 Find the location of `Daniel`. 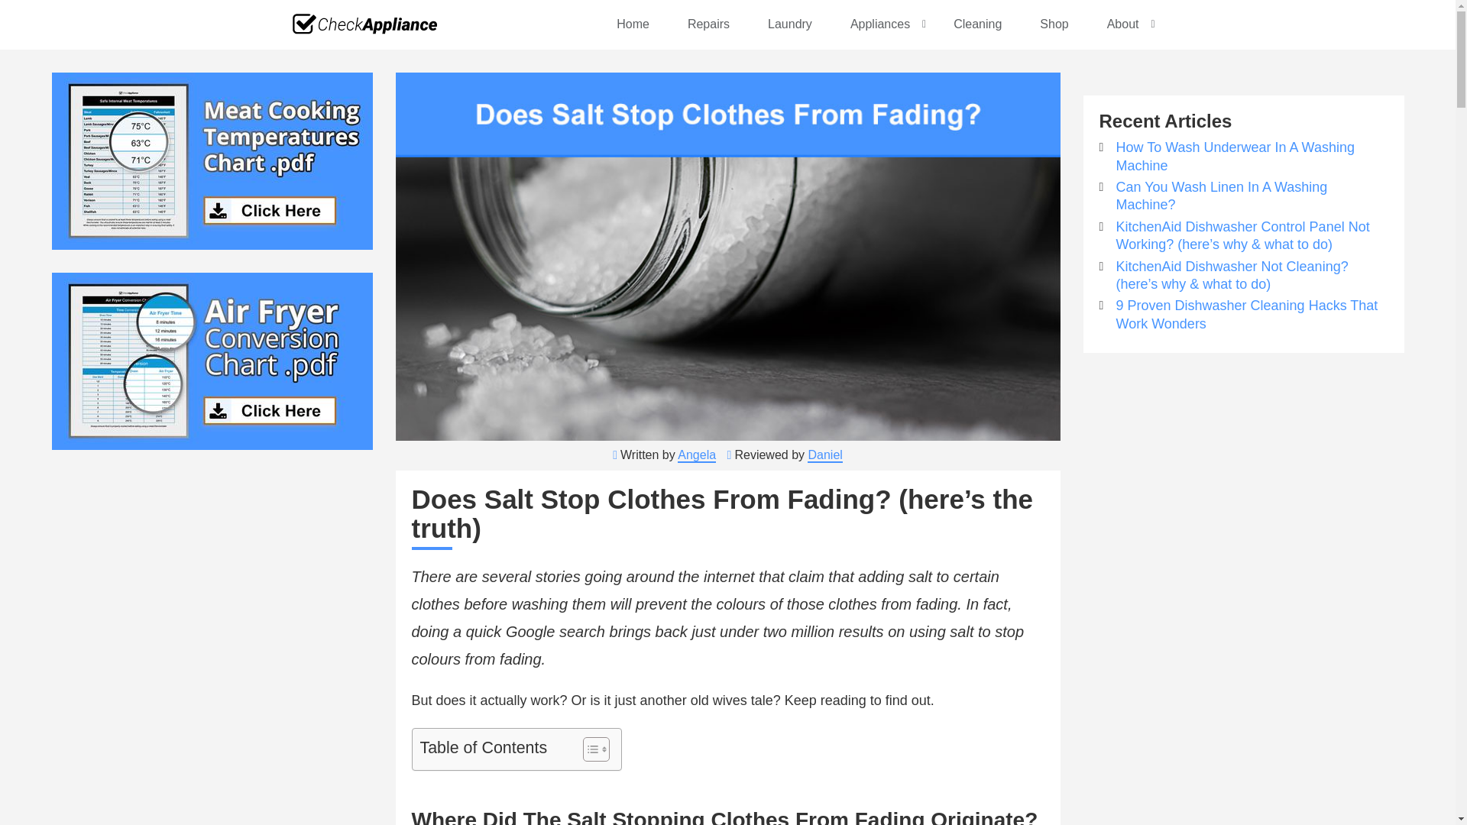

Daniel is located at coordinates (825, 455).